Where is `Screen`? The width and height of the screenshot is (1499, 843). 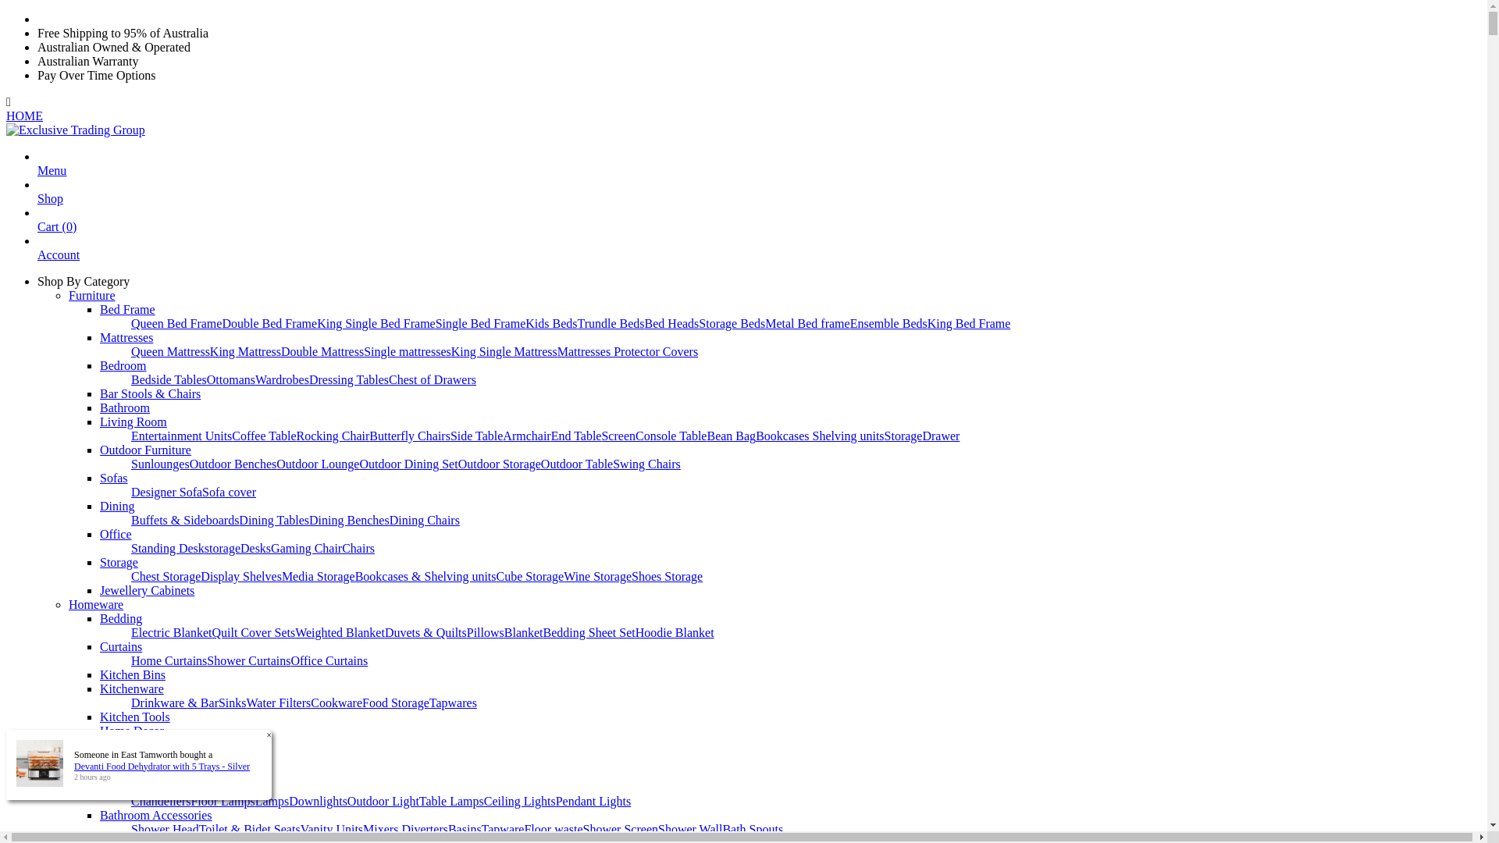
Screen is located at coordinates (618, 436).